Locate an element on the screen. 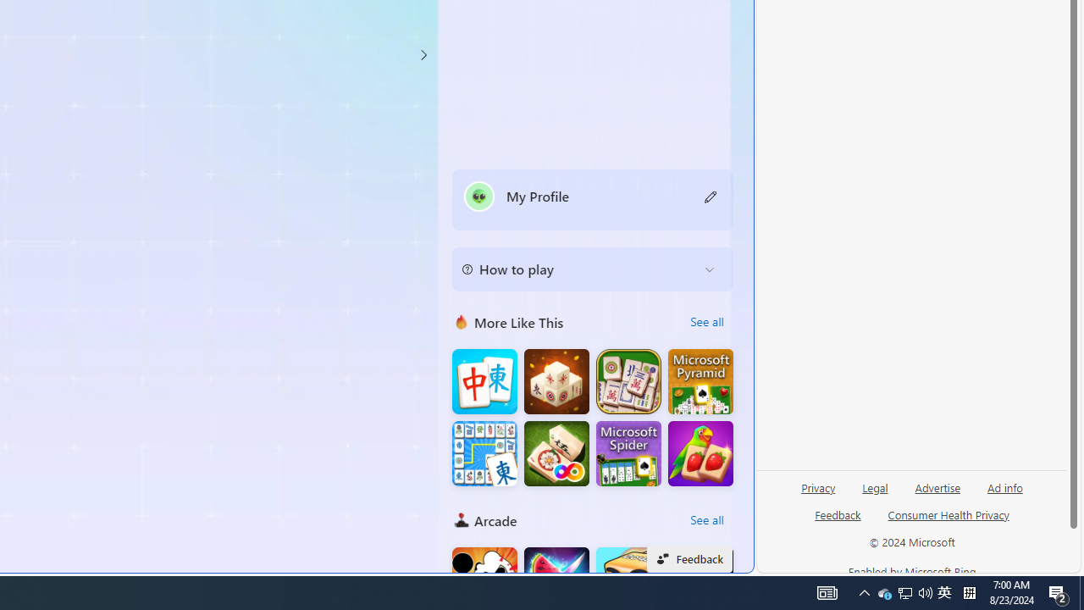 This screenshot has height=610, width=1084. Mahjong Big is located at coordinates (484, 381).